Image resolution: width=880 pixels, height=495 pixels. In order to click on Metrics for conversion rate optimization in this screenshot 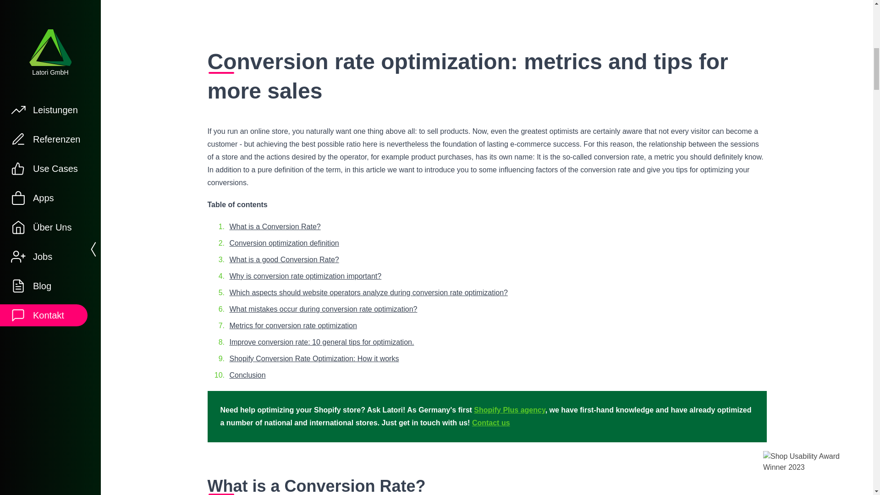, I will do `click(292, 325)`.